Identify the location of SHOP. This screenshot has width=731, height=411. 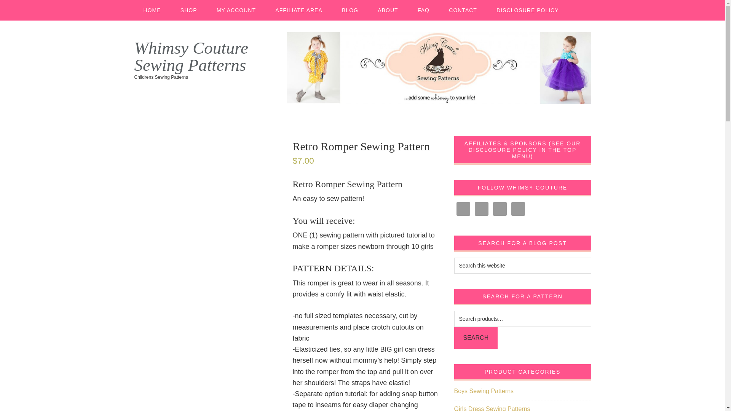
(188, 10).